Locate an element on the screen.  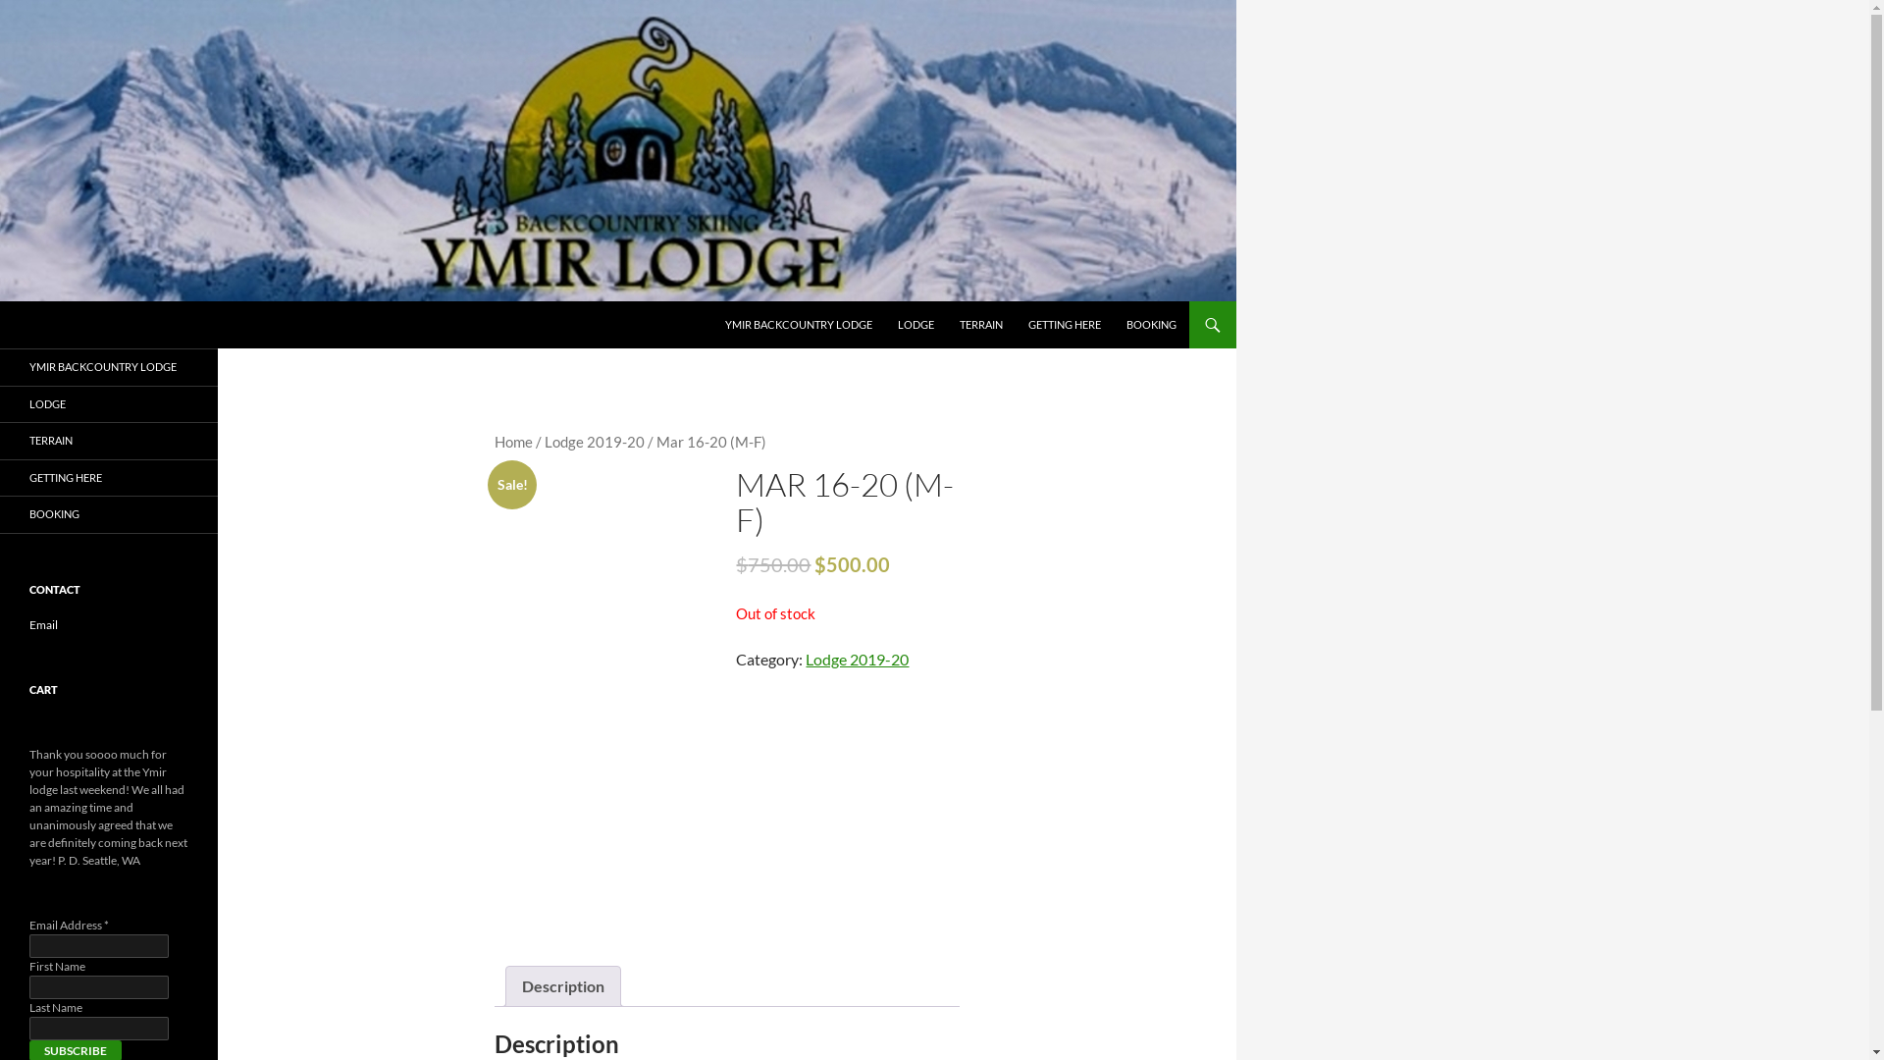
Description is located at coordinates (563, 986).